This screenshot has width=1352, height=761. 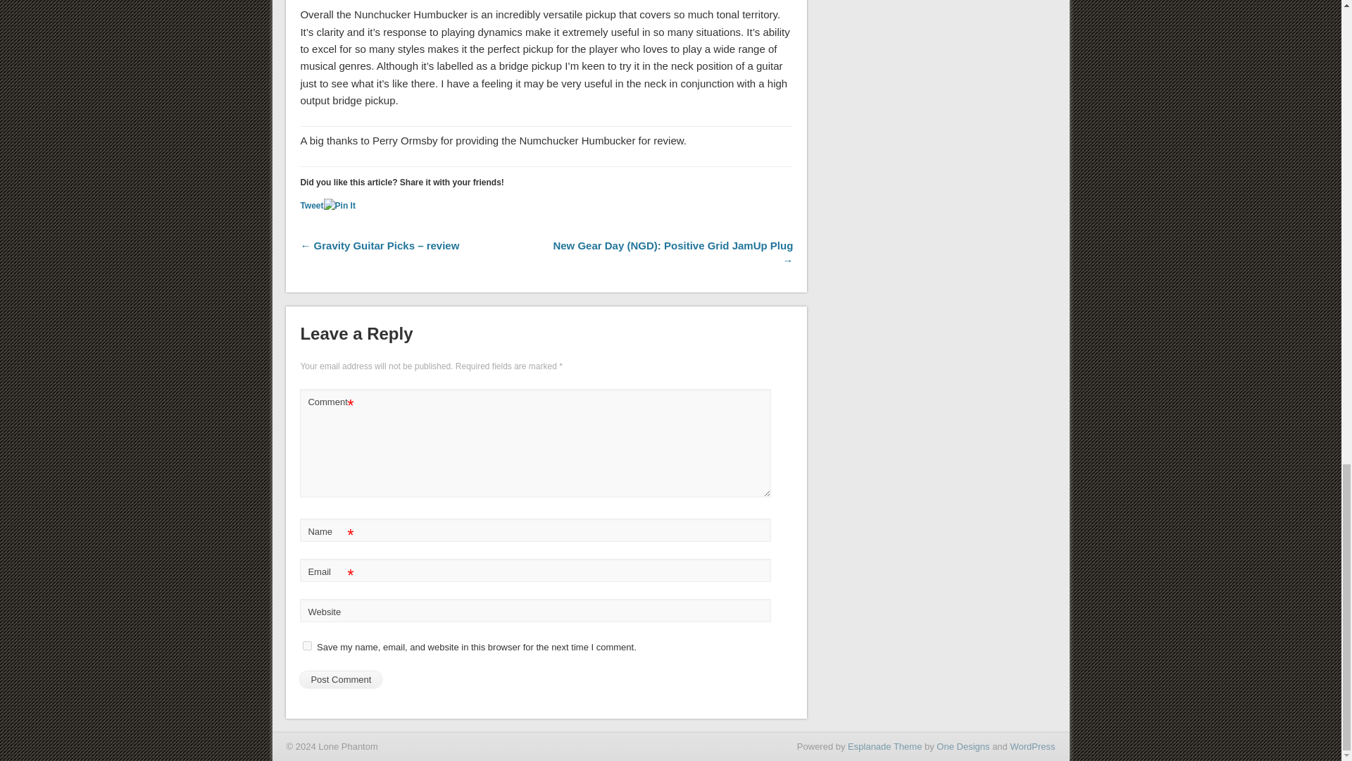 What do you see at coordinates (341, 679) in the screenshot?
I see `Post Comment` at bounding box center [341, 679].